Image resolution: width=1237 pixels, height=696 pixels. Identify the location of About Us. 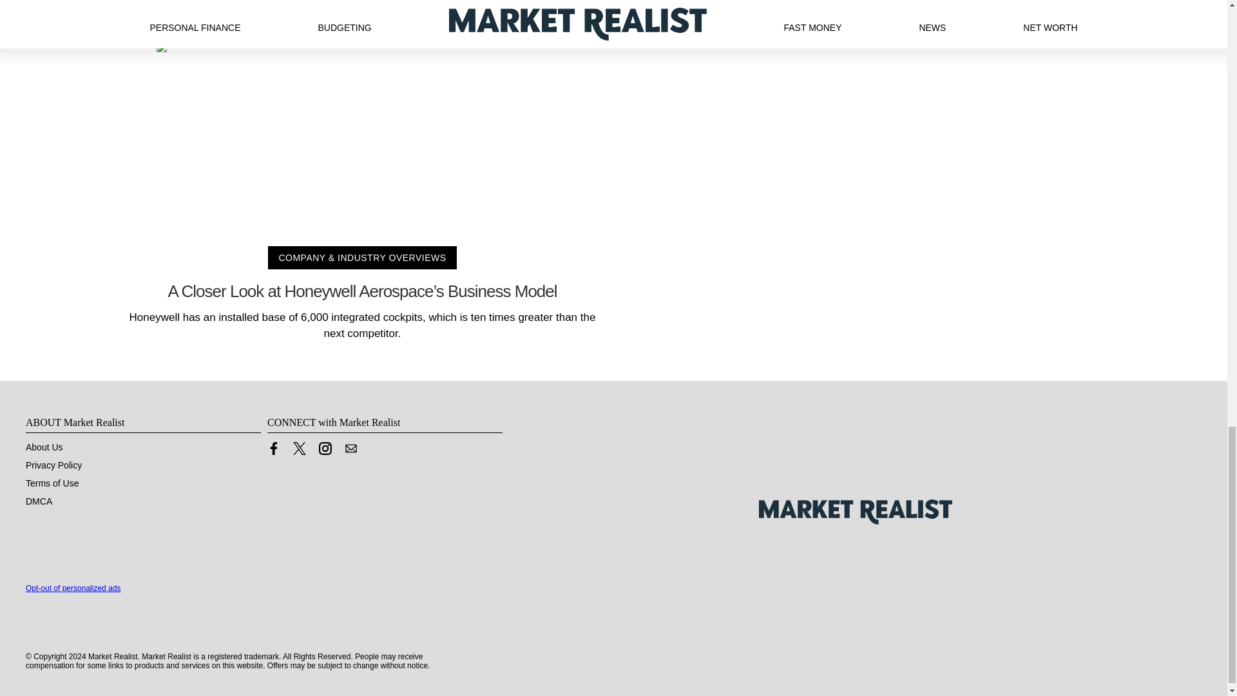
(44, 447).